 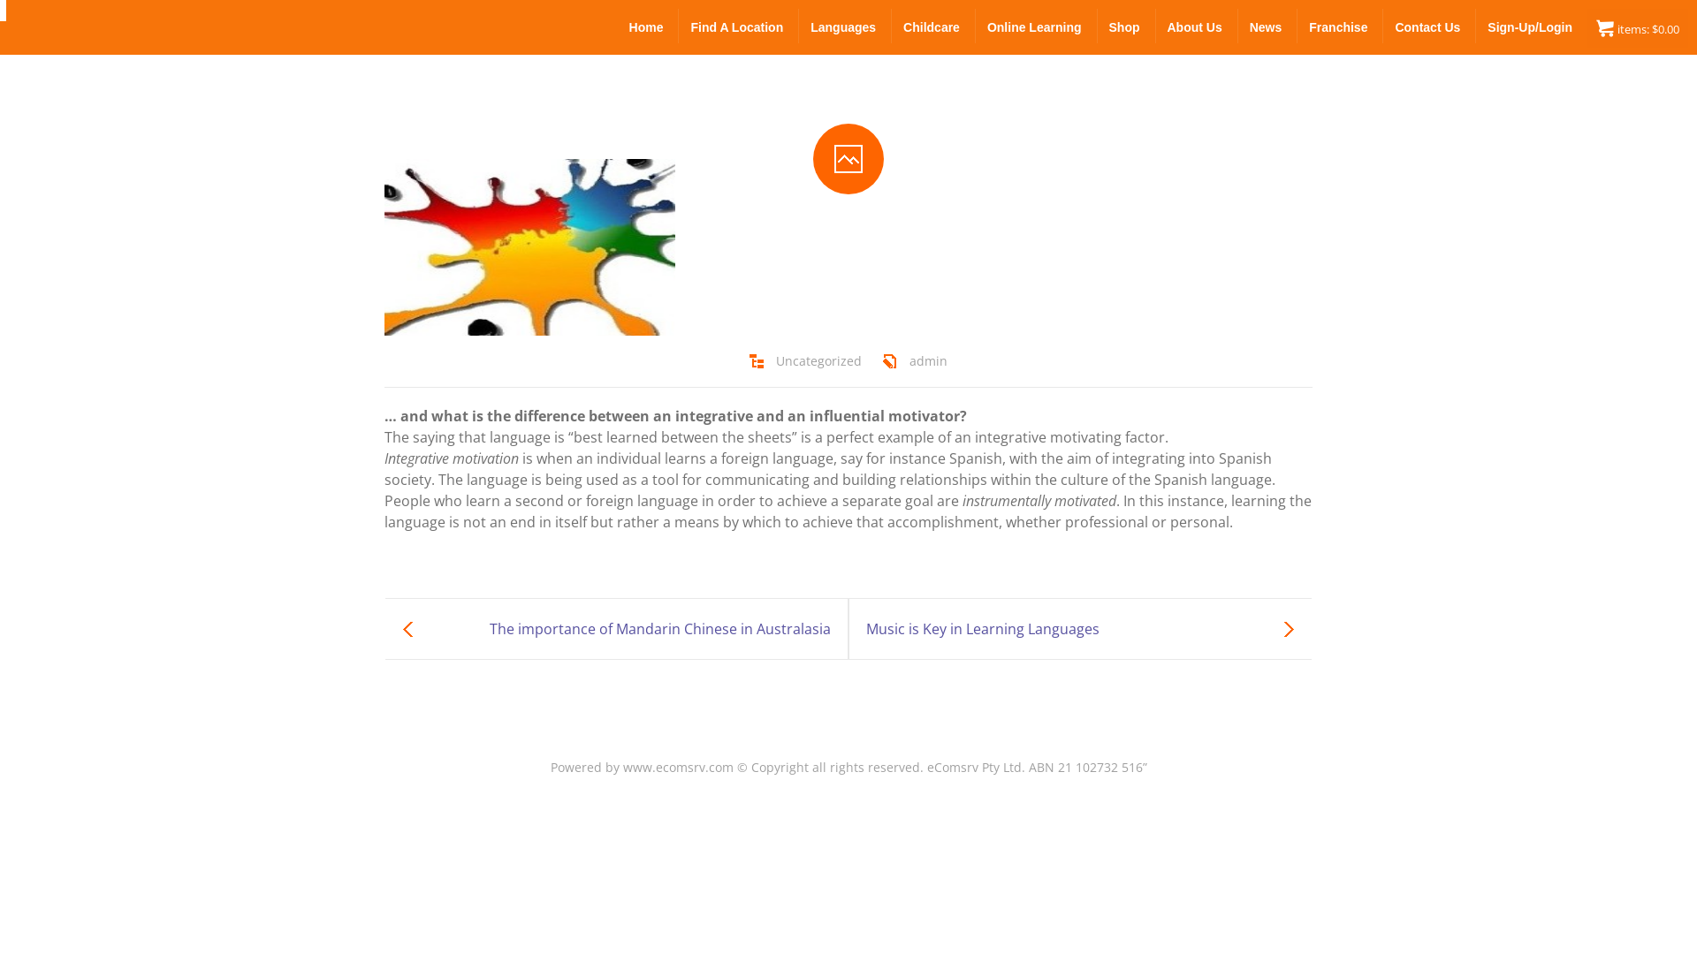 What do you see at coordinates (932, 26) in the screenshot?
I see `Childcare` at bounding box center [932, 26].